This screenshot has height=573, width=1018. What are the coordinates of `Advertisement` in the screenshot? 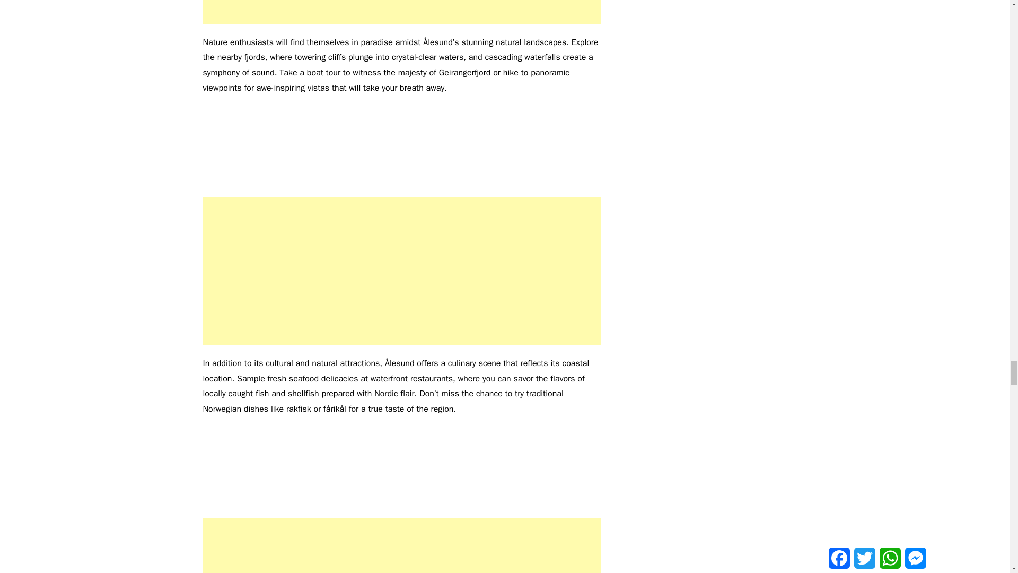 It's located at (401, 545).